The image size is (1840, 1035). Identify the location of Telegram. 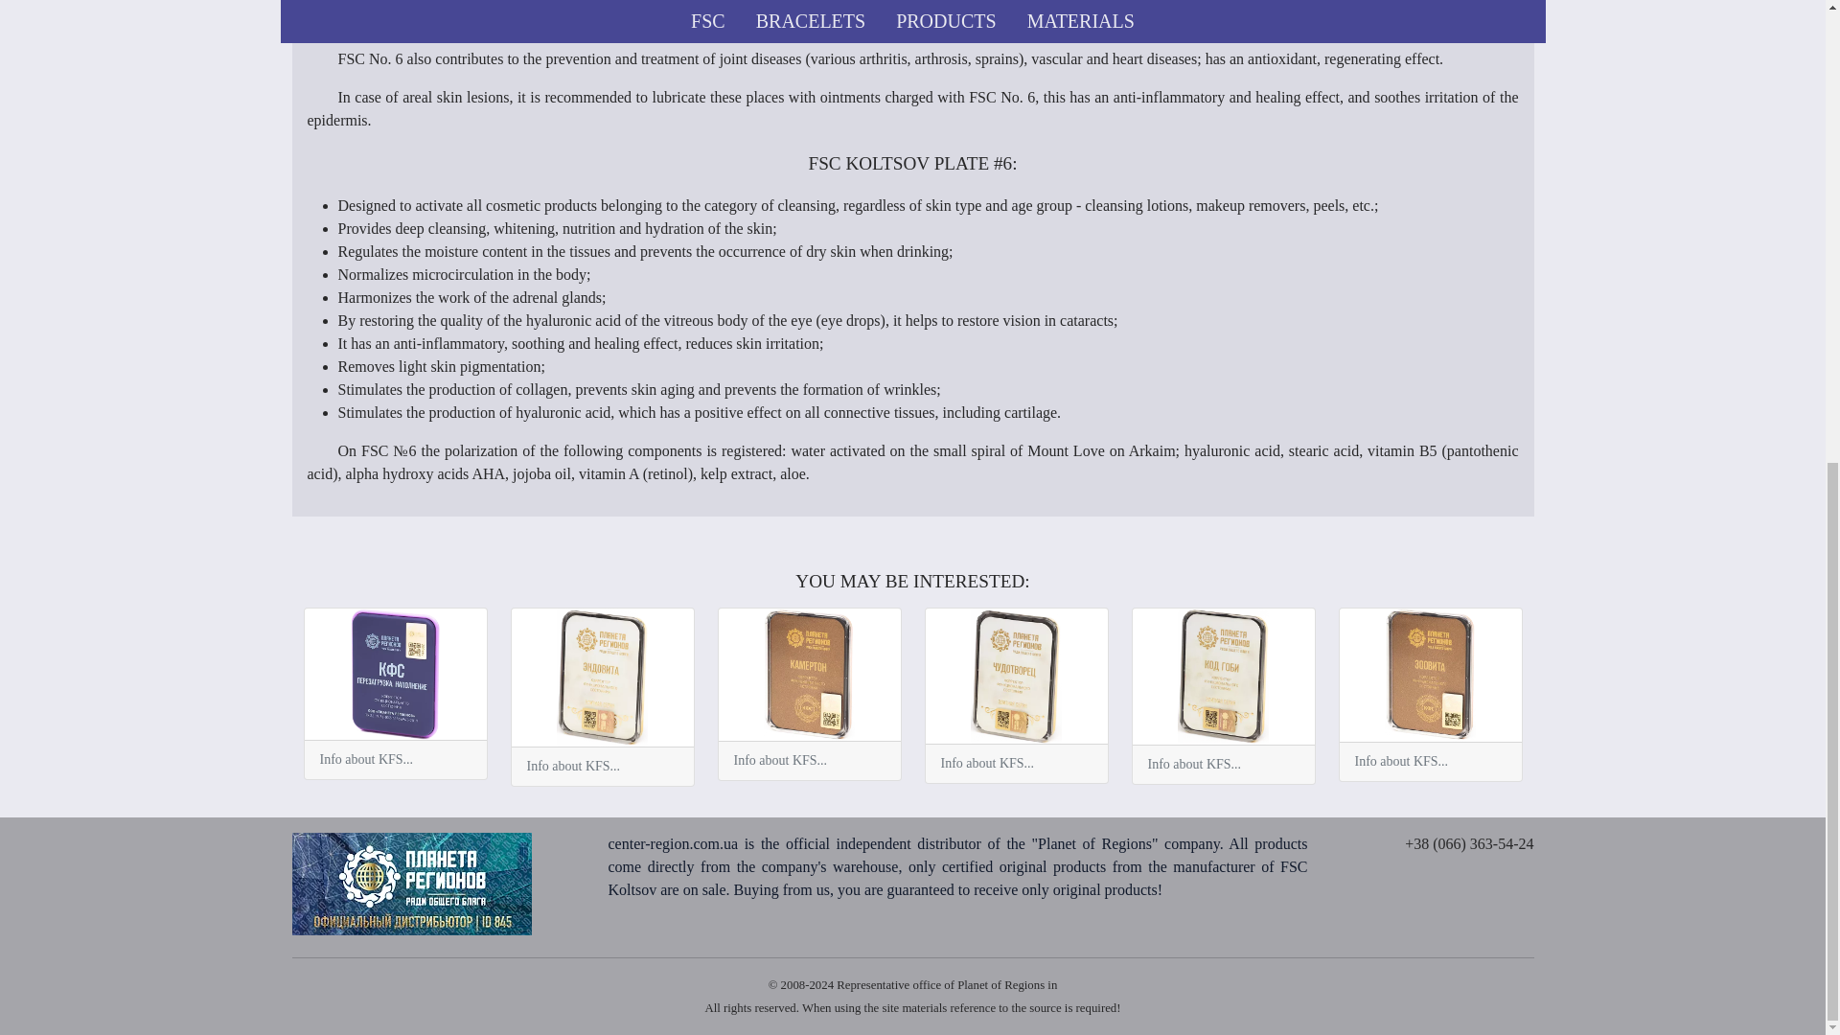
(1482, 866).